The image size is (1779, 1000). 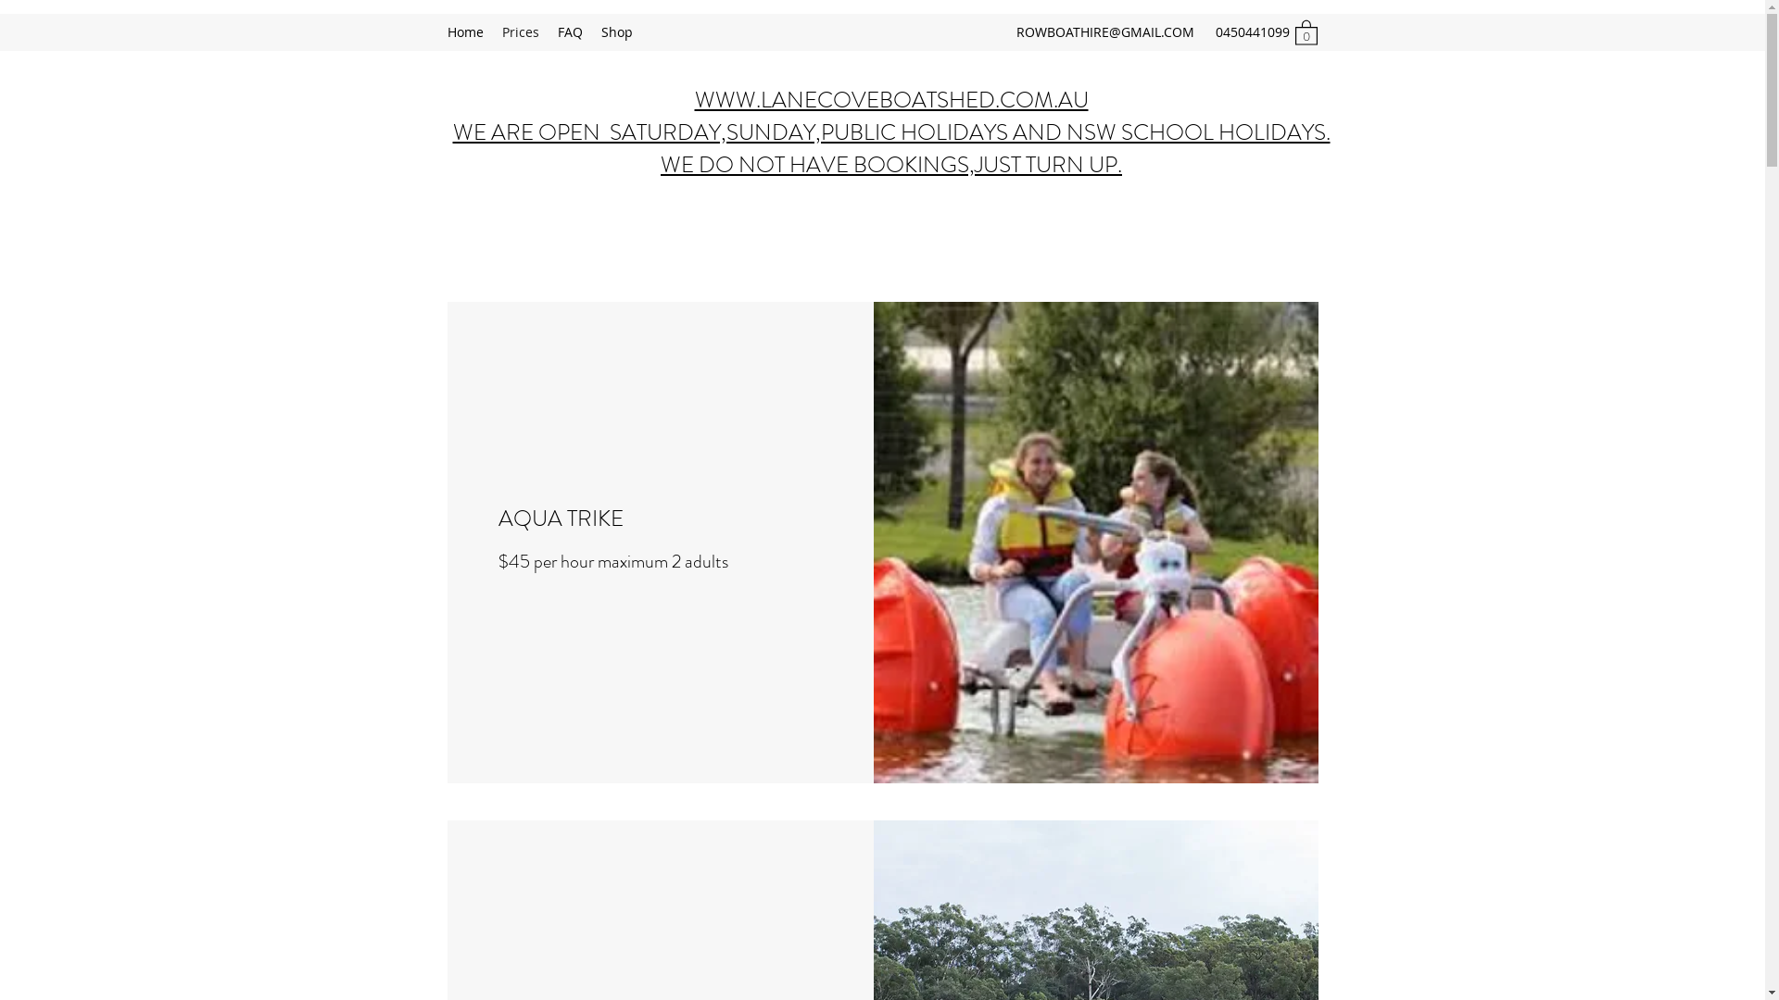 I want to click on ROWBOATHIRE@GMAIL.COM, so click(x=1105, y=31).